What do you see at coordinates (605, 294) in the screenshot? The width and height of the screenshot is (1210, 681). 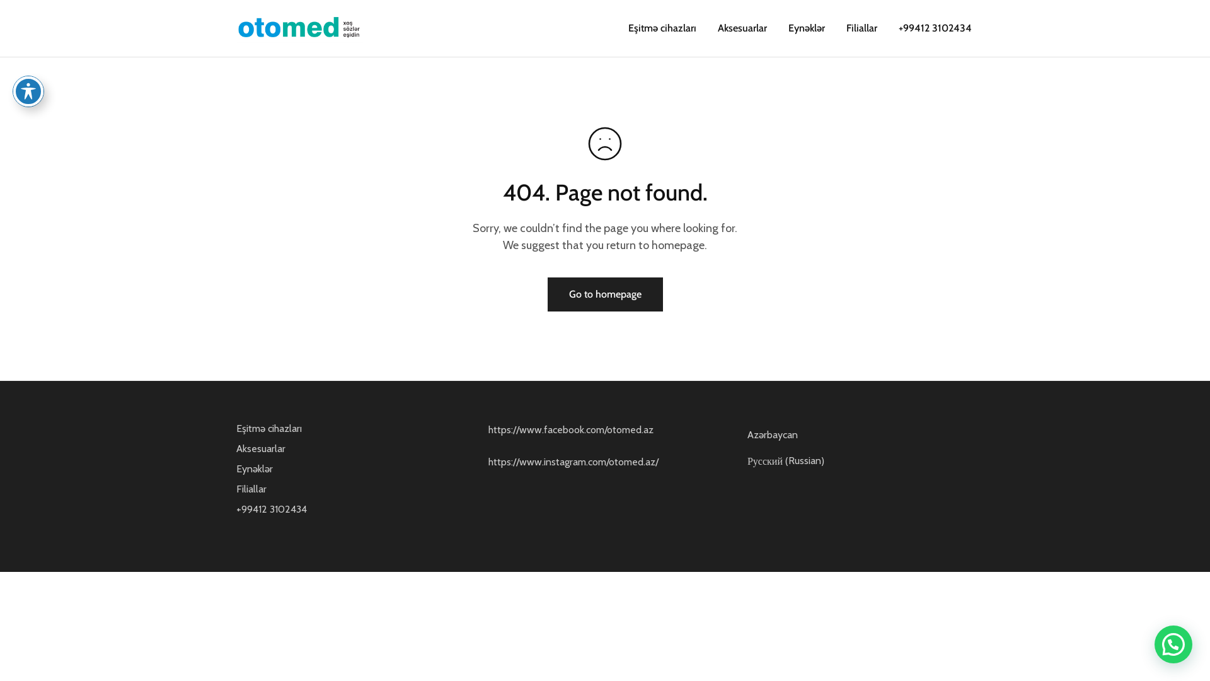 I see `Go to homepage` at bounding box center [605, 294].